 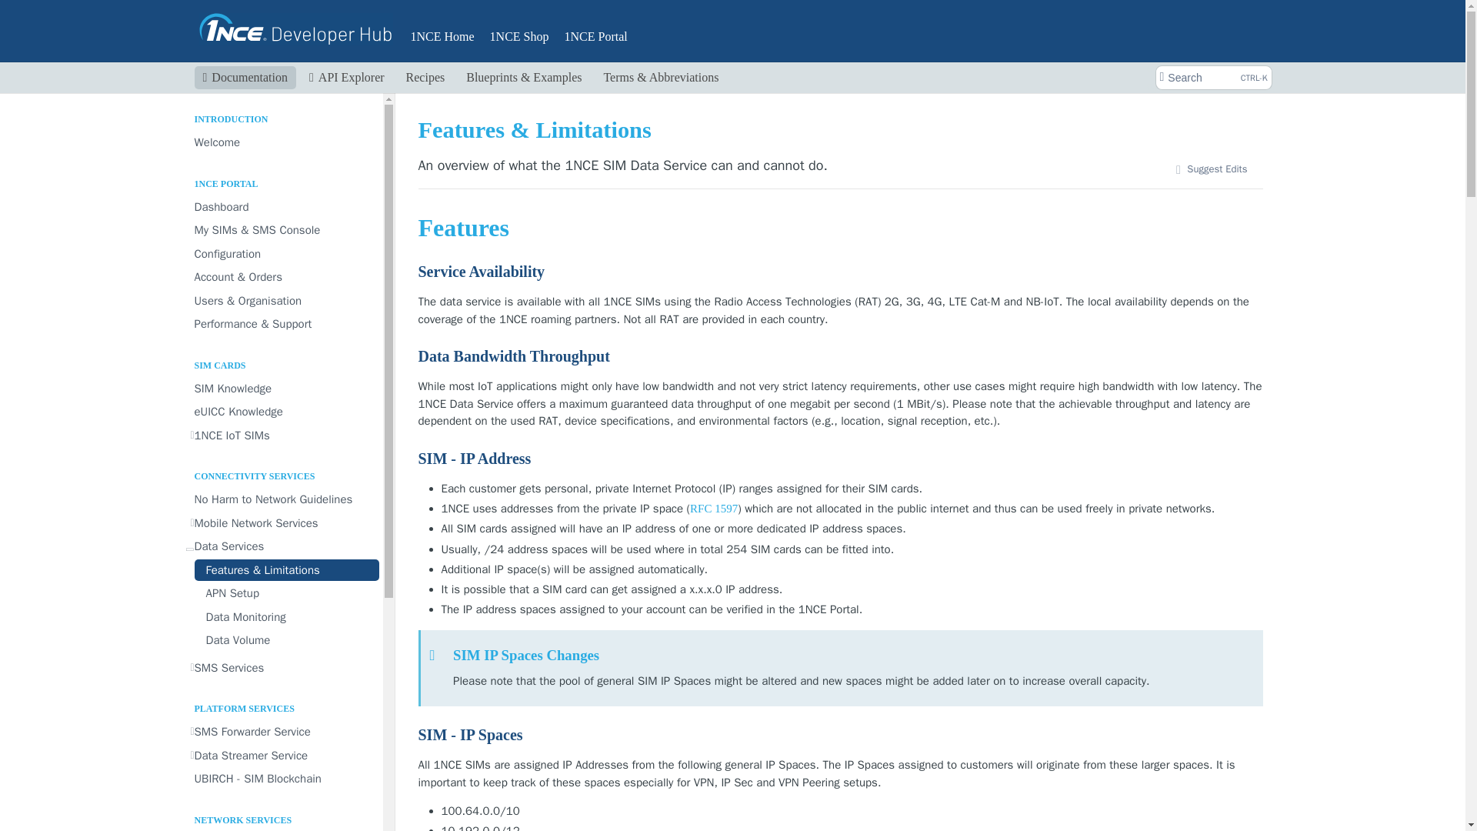 I want to click on Configuration, so click(x=282, y=254).